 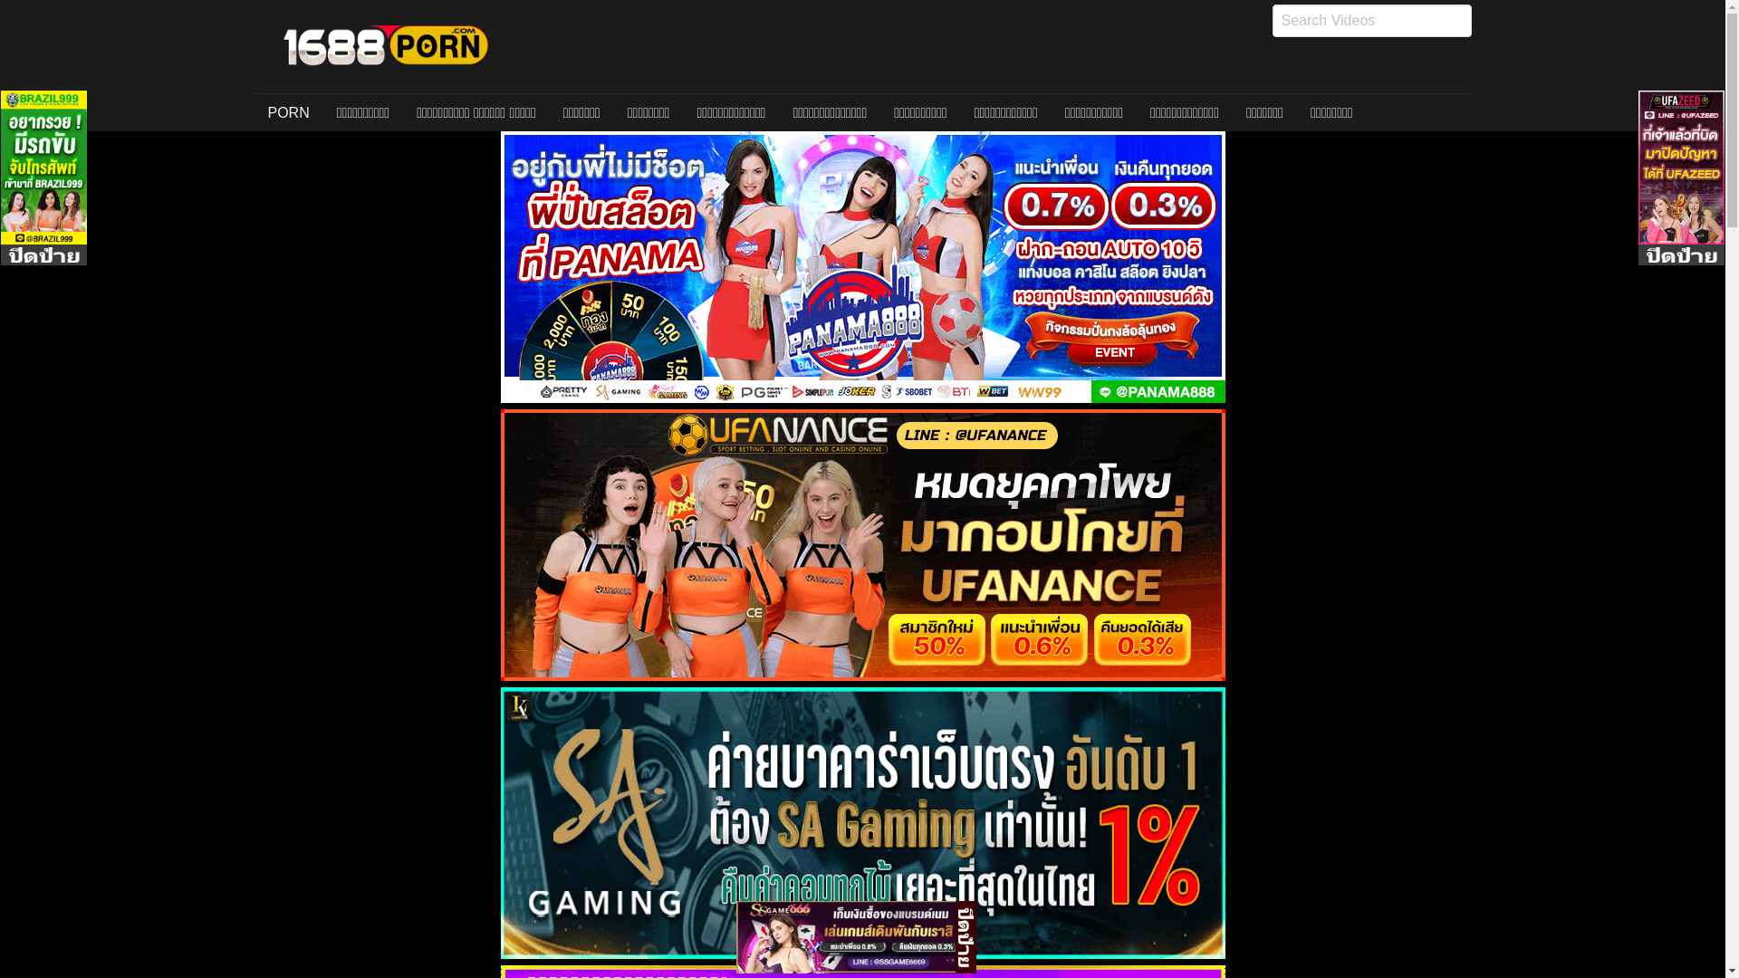 I want to click on PORN, so click(x=288, y=113).